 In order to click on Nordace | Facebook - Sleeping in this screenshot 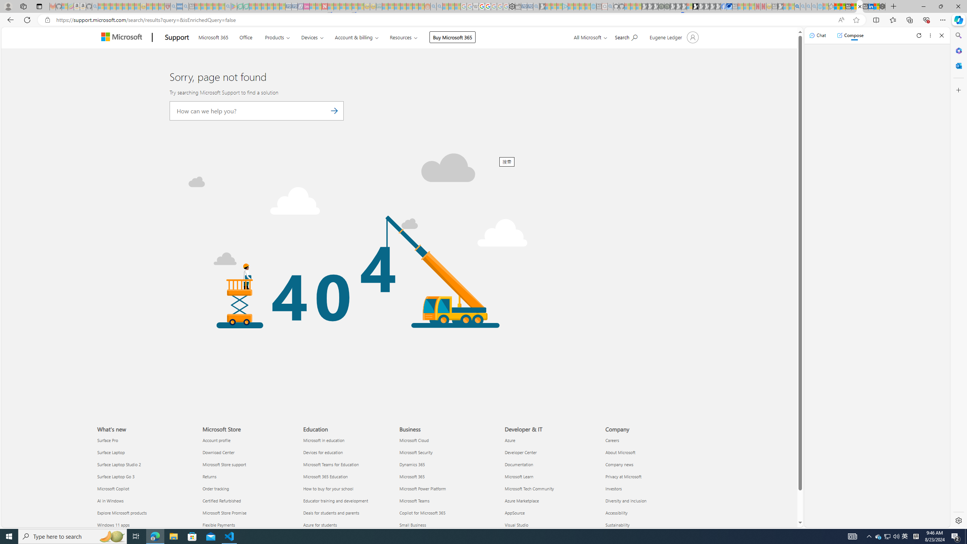, I will do `click(724, 6)`.